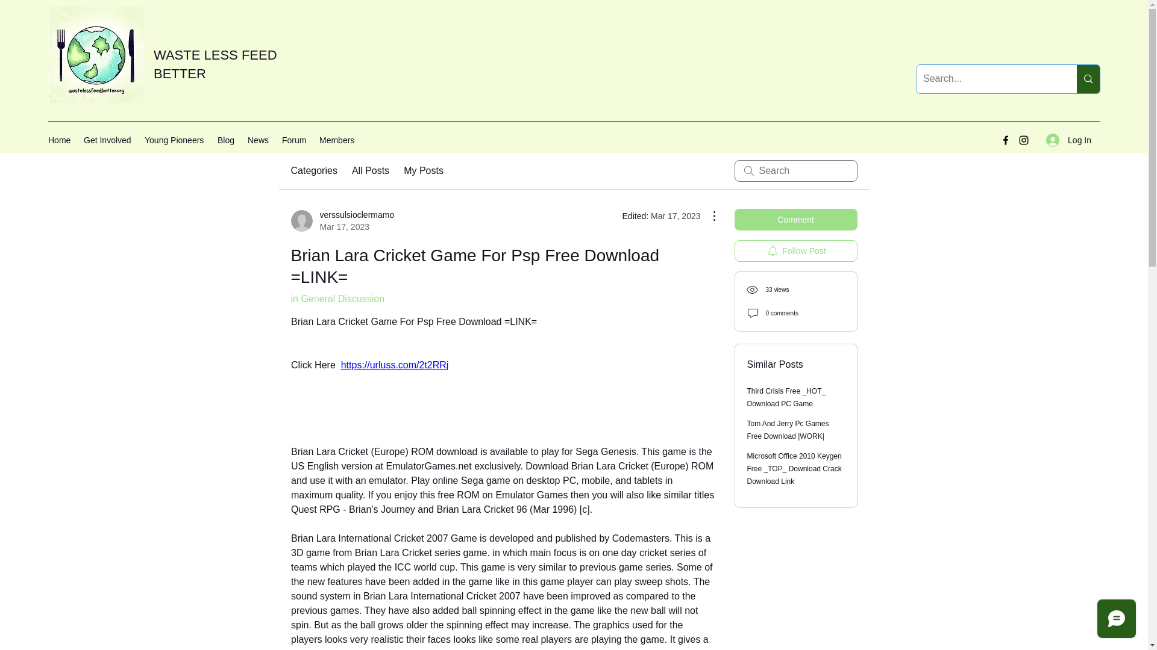 The height and width of the screenshot is (650, 1157). Describe the element at coordinates (108, 140) in the screenshot. I see `All Posts` at that location.